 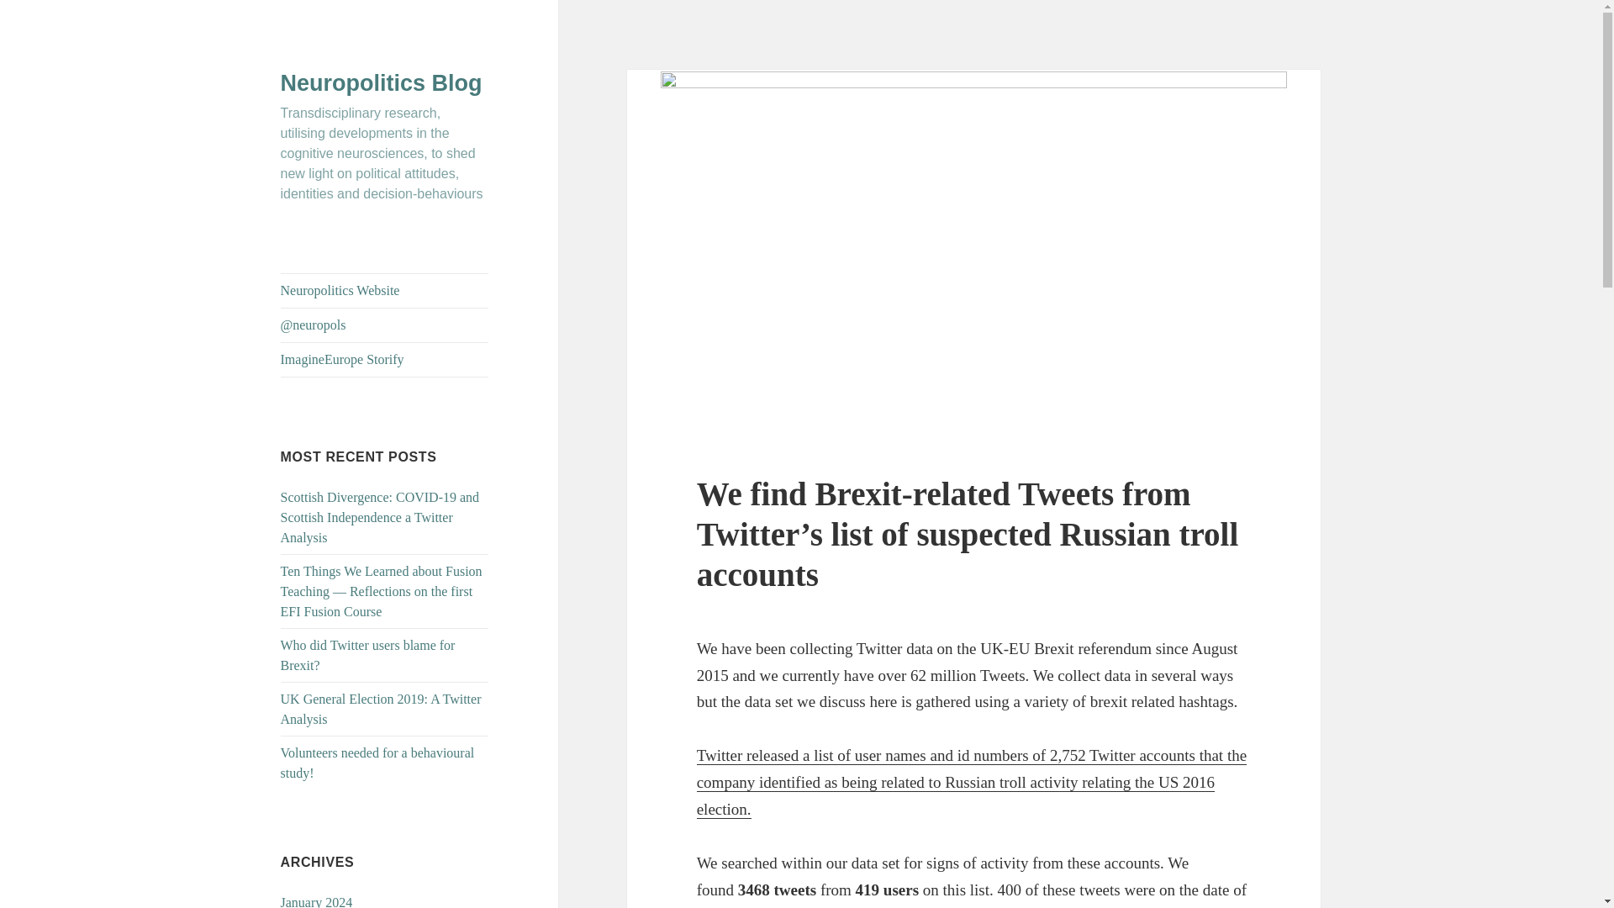 What do you see at coordinates (385, 291) in the screenshot?
I see `Neuropolitics Website` at bounding box center [385, 291].